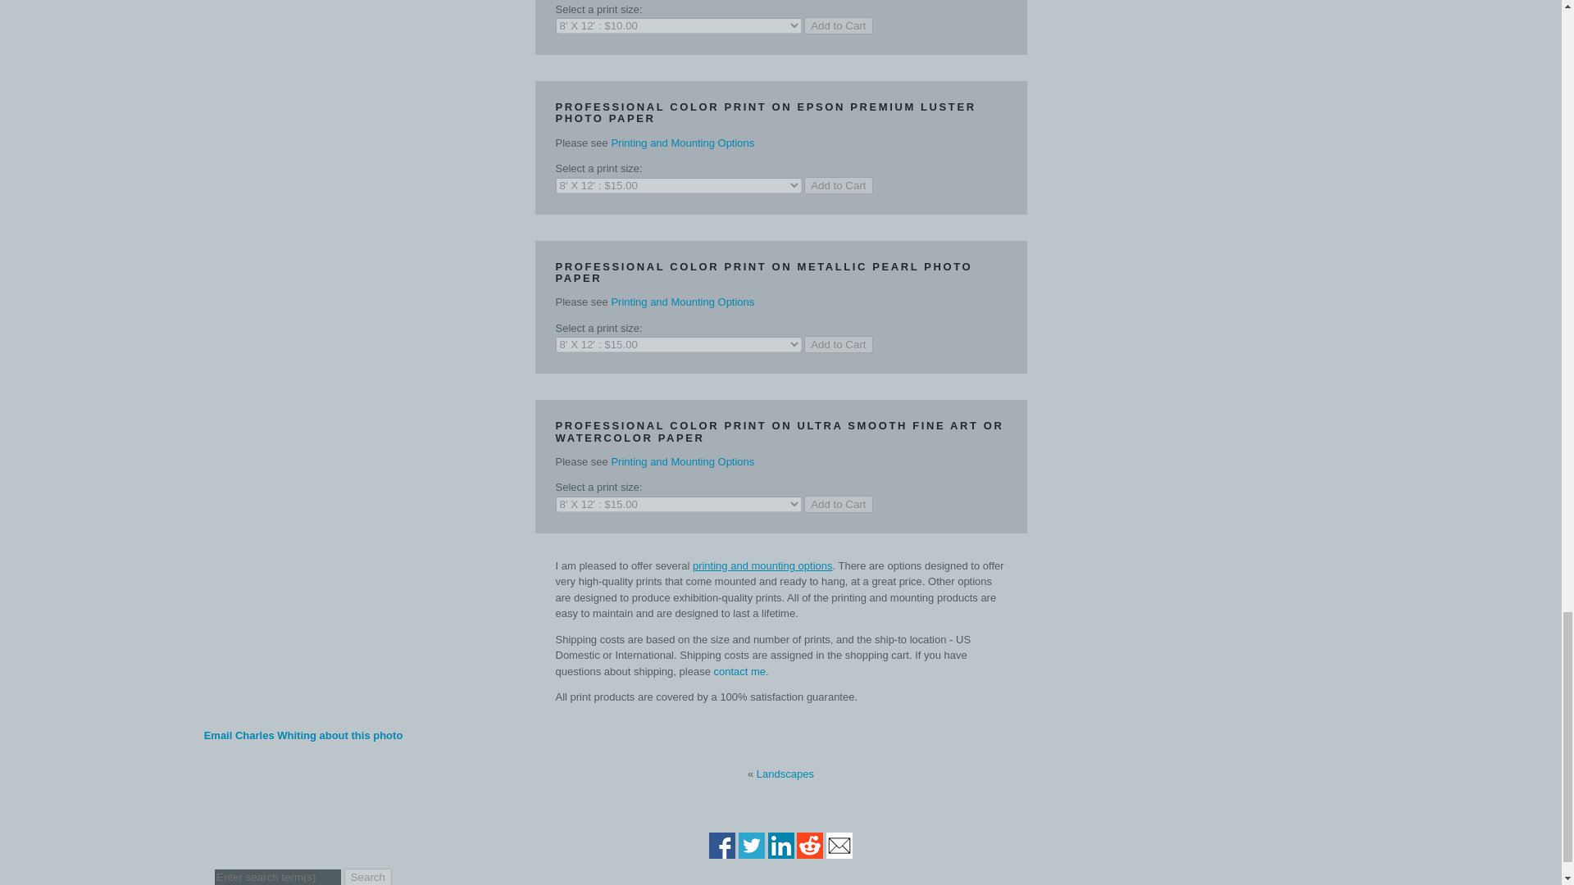 The width and height of the screenshot is (1574, 885). I want to click on Printing and Mounting Options, so click(682, 462).